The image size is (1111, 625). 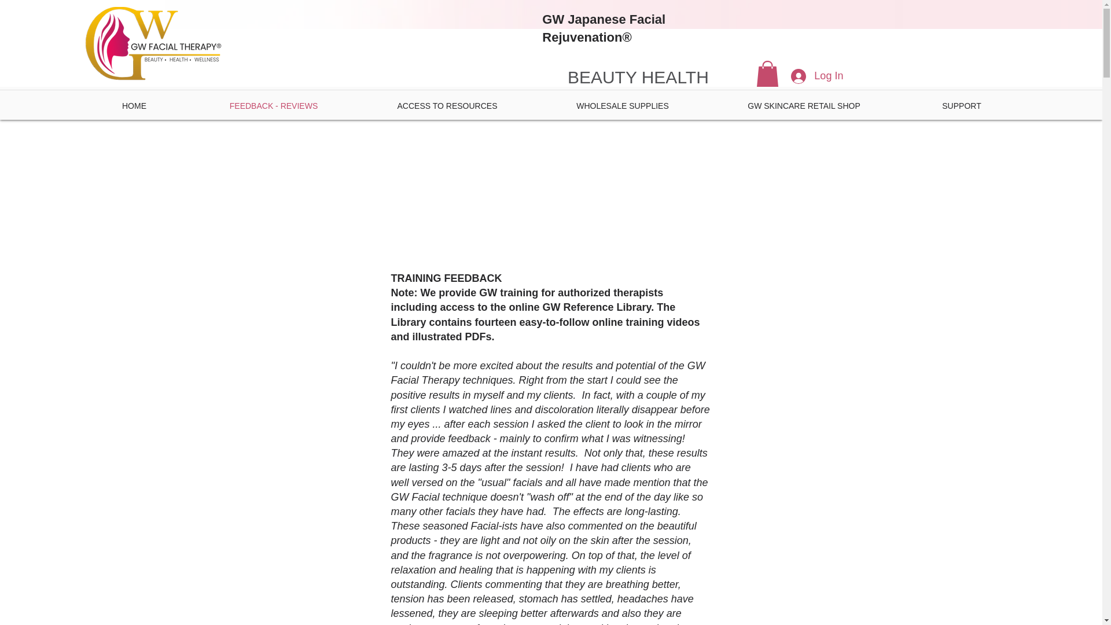 What do you see at coordinates (134, 105) in the screenshot?
I see `HOME` at bounding box center [134, 105].